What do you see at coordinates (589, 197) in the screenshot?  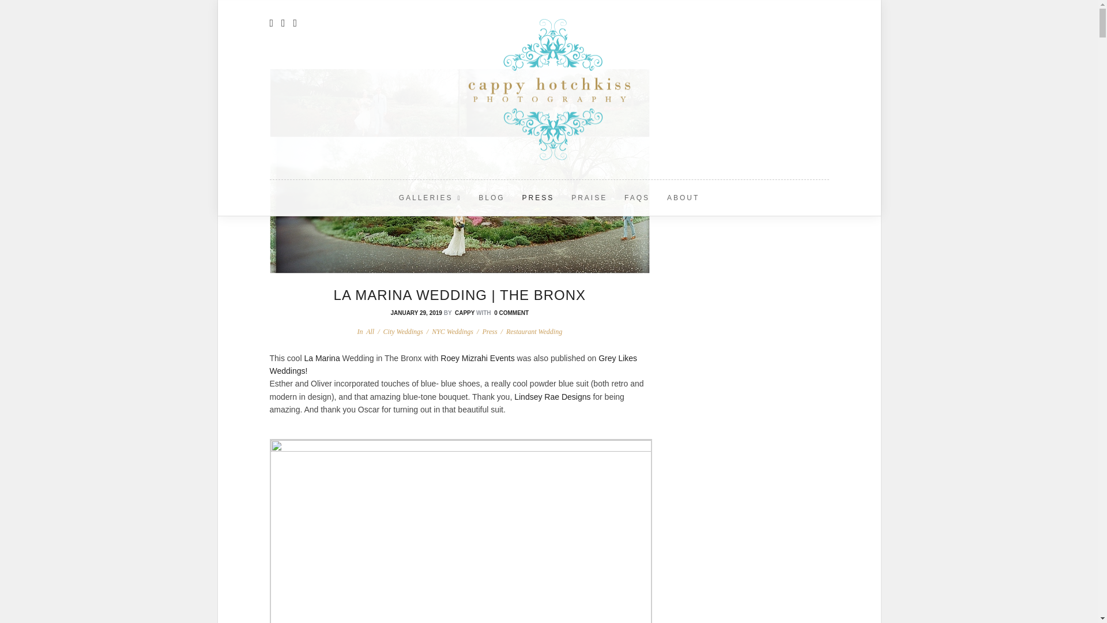 I see `PRAISE` at bounding box center [589, 197].